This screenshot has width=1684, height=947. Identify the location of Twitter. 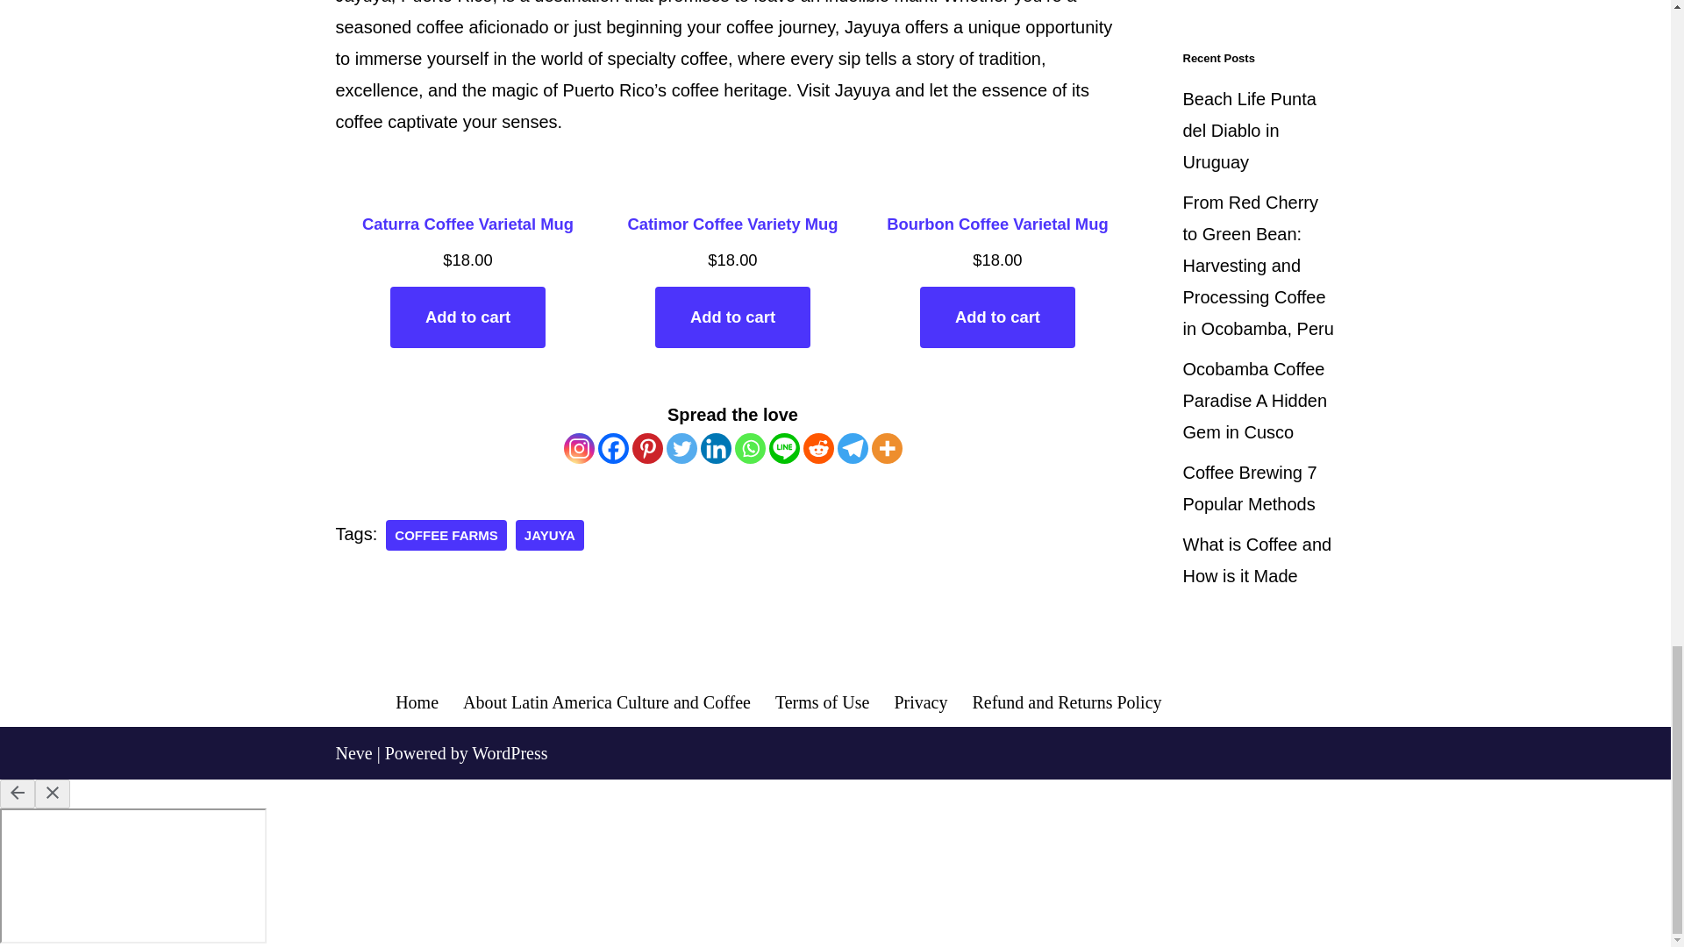
(681, 448).